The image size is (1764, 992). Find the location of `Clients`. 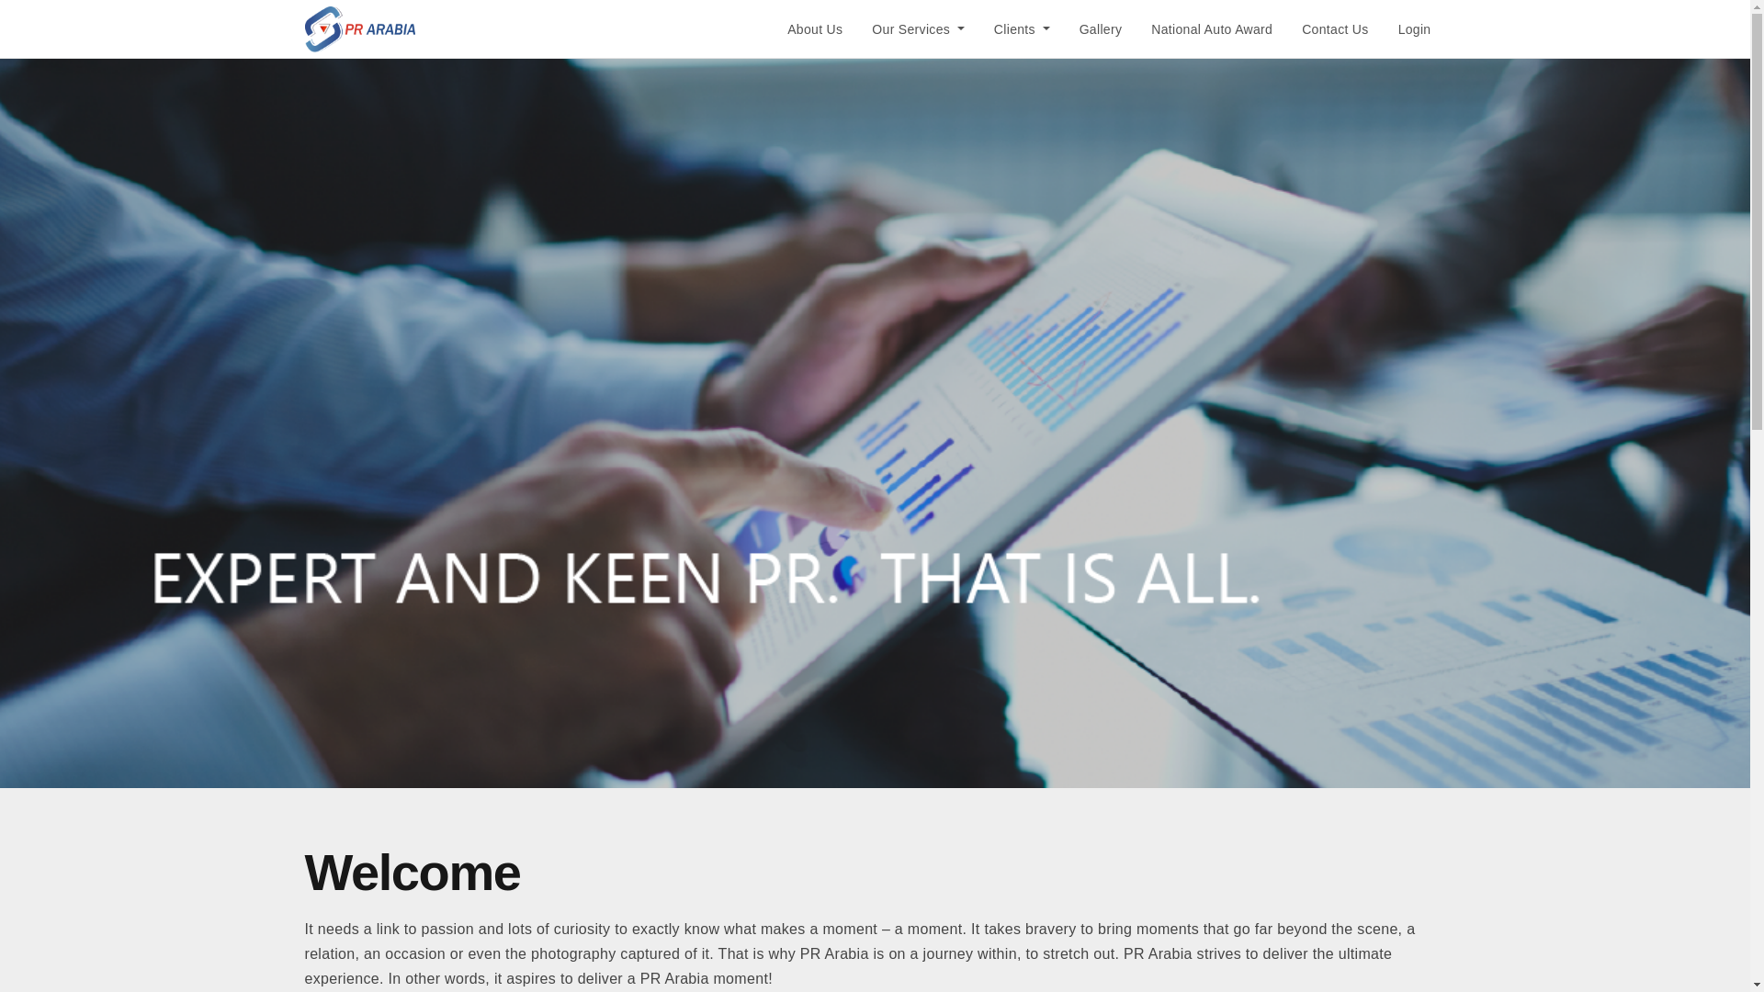

Clients is located at coordinates (1022, 28).